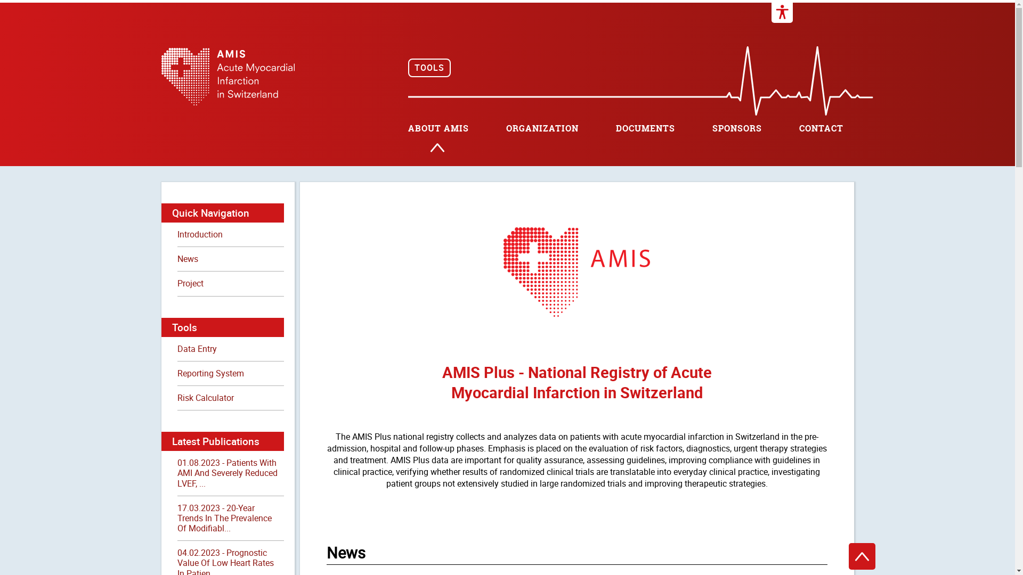 This screenshot has width=1023, height=575. What do you see at coordinates (646, 129) in the screenshot?
I see `DOCUMENTS` at bounding box center [646, 129].